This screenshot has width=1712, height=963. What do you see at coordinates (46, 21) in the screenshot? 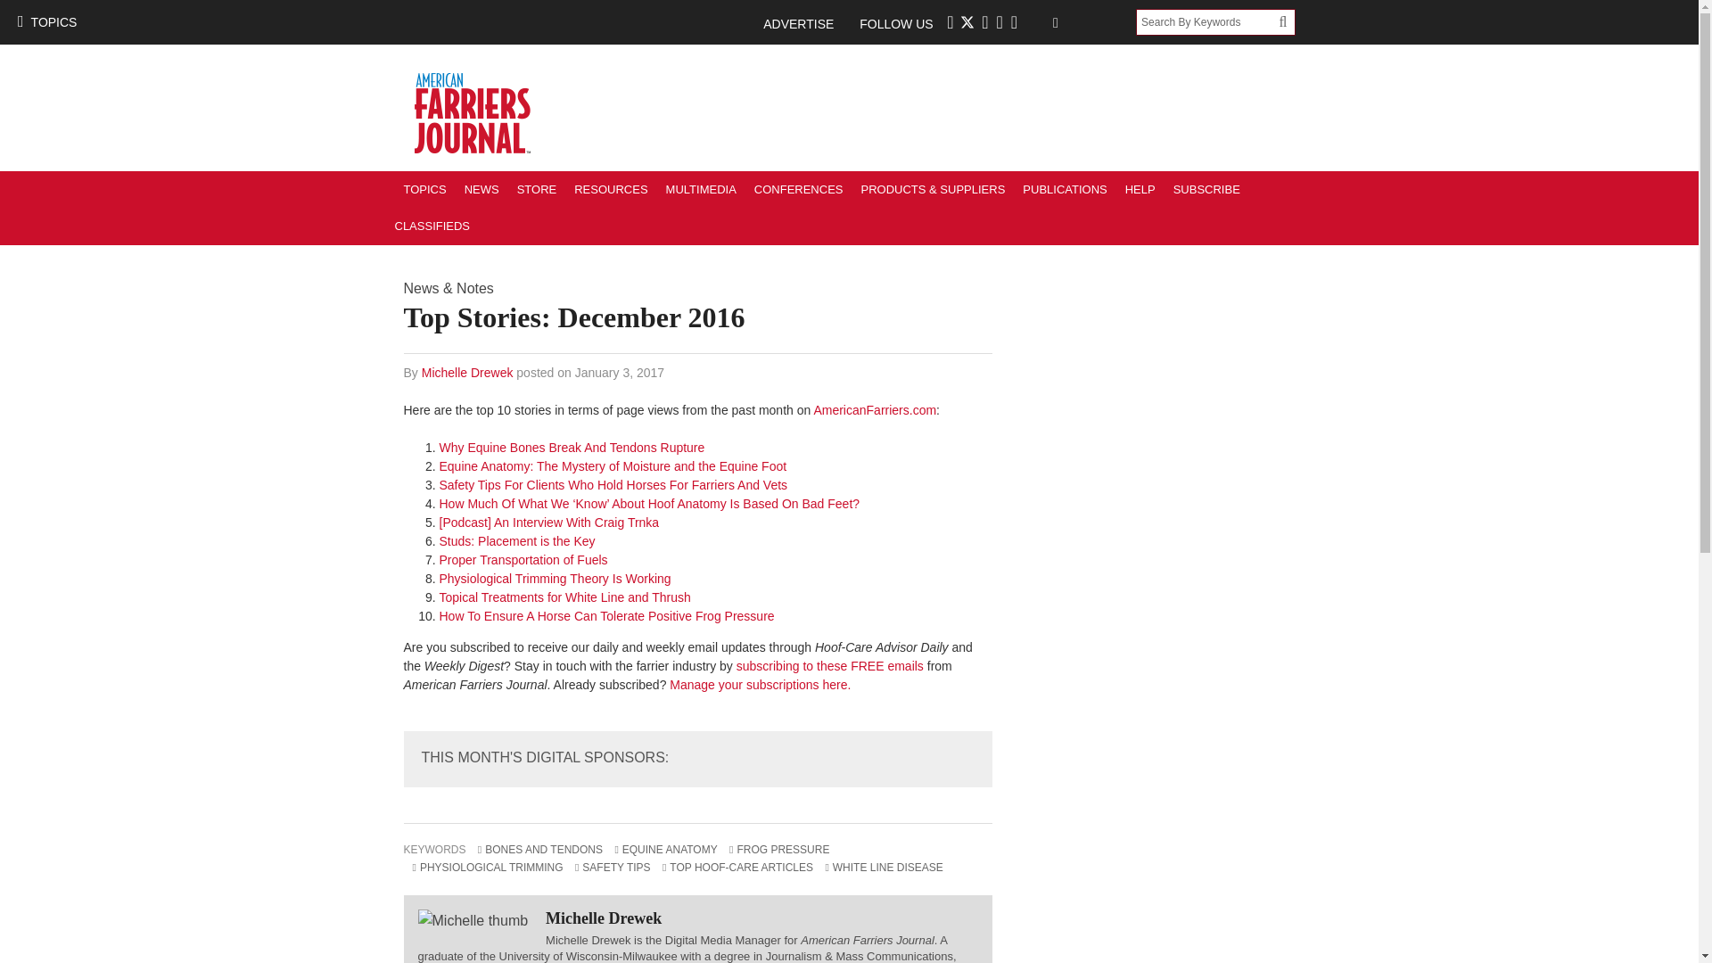
I see `TOPICS` at bounding box center [46, 21].